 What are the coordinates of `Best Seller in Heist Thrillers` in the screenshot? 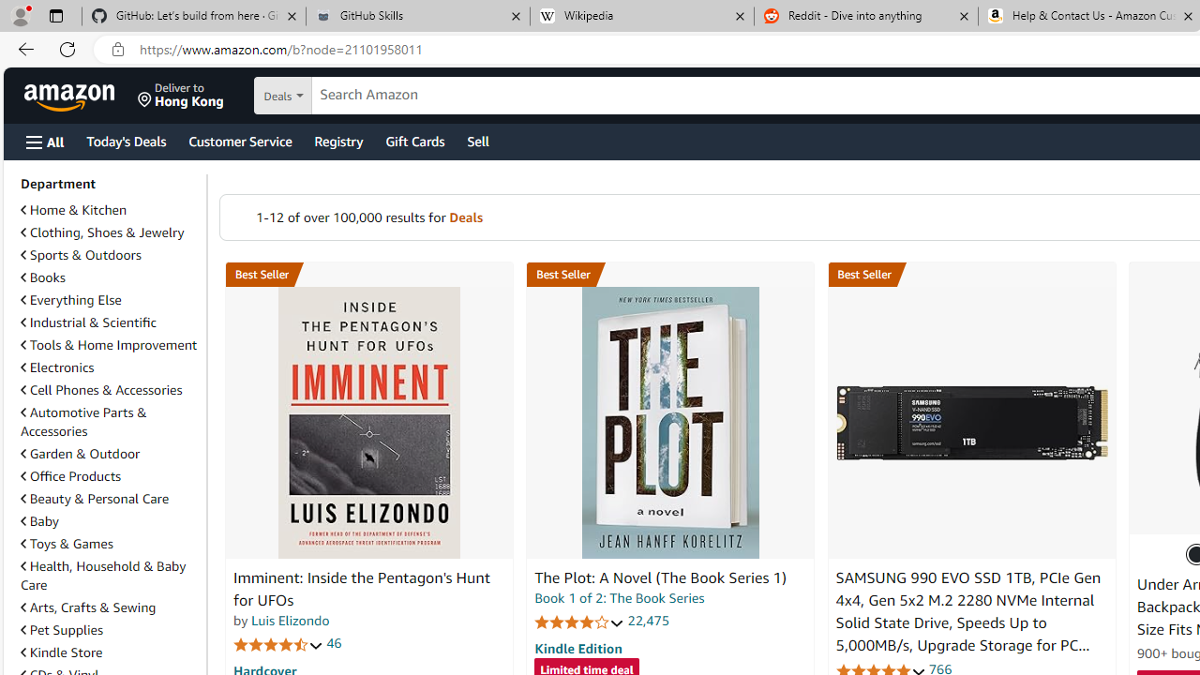 It's located at (670, 275).